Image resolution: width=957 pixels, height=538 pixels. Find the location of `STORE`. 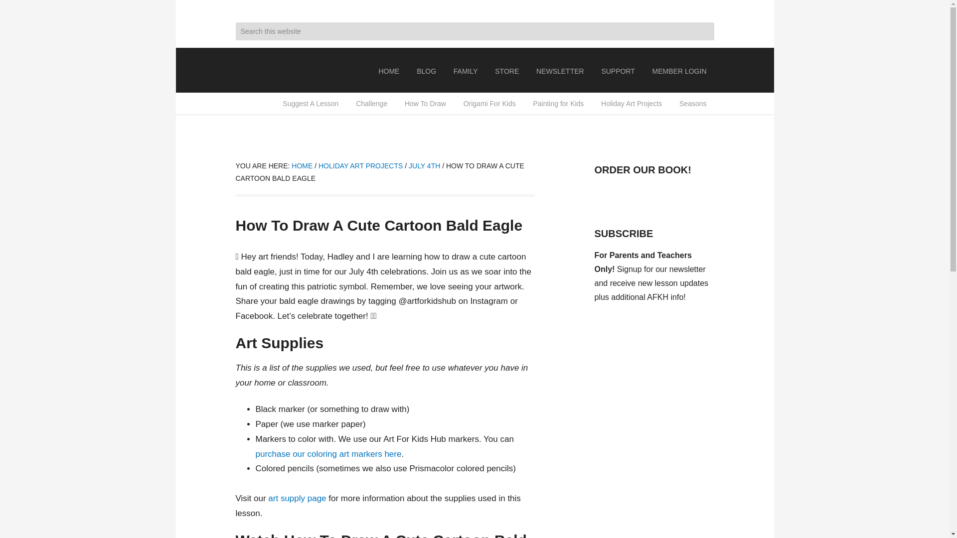

STORE is located at coordinates (506, 71).